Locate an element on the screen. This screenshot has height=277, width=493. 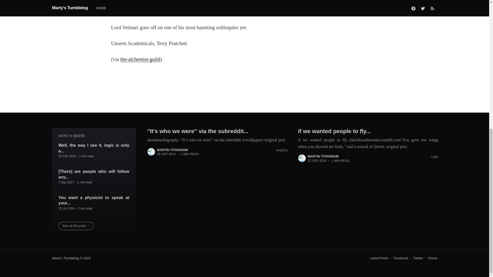
Ghost is located at coordinates (433, 258).